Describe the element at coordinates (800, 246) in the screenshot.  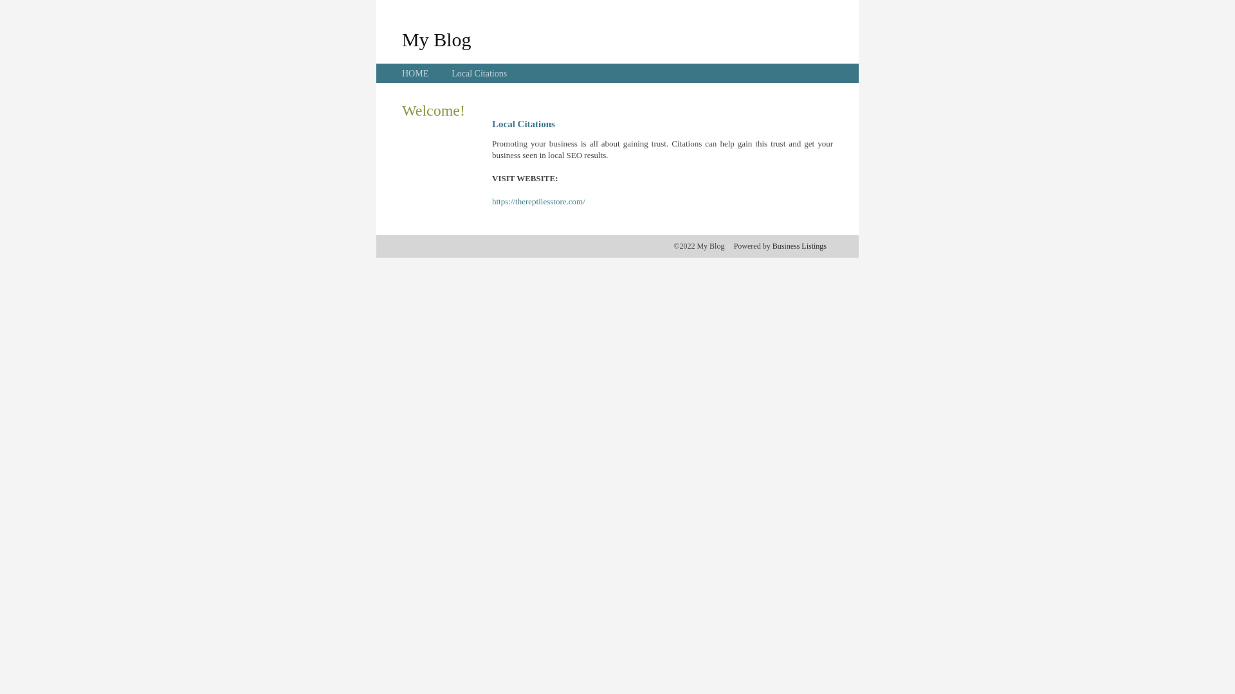
I see `Business Listings` at that location.